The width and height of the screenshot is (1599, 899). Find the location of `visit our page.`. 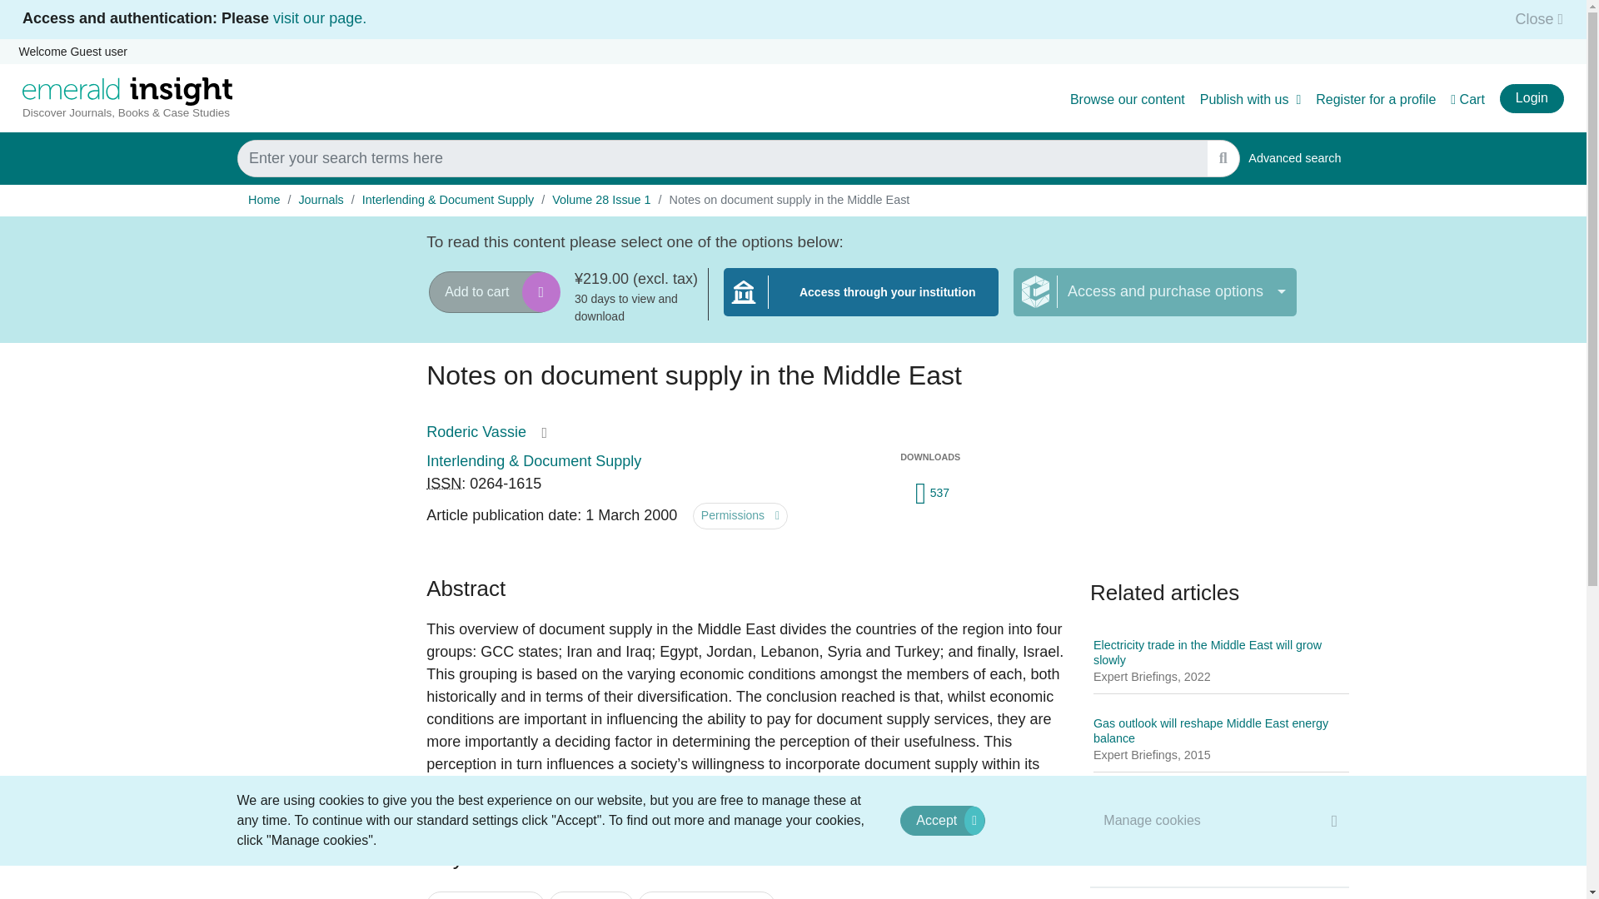

visit our page. is located at coordinates (1294, 158).